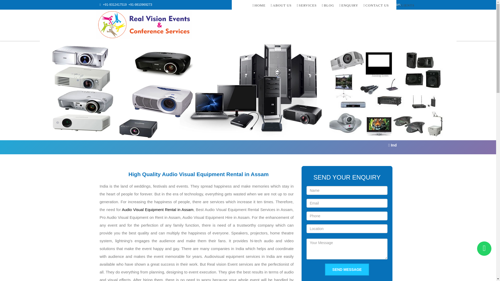 The width and height of the screenshot is (500, 281). Describe the element at coordinates (328, 6) in the screenshot. I see `BLOG` at that location.